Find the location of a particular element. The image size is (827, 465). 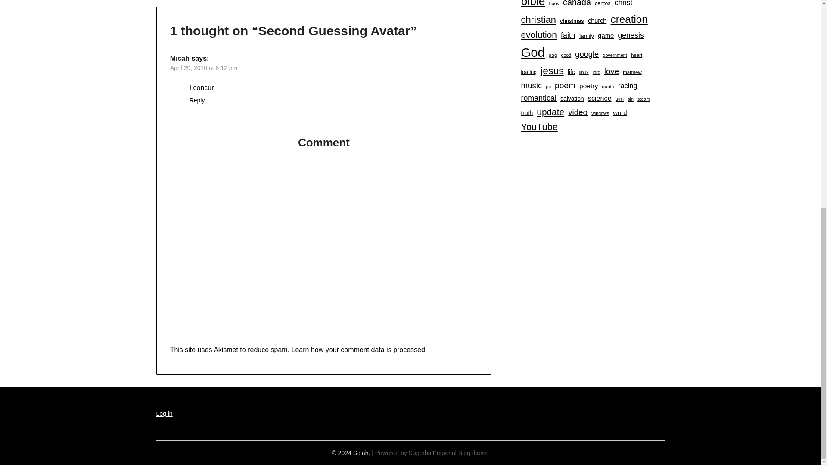

canada is located at coordinates (577, 4).